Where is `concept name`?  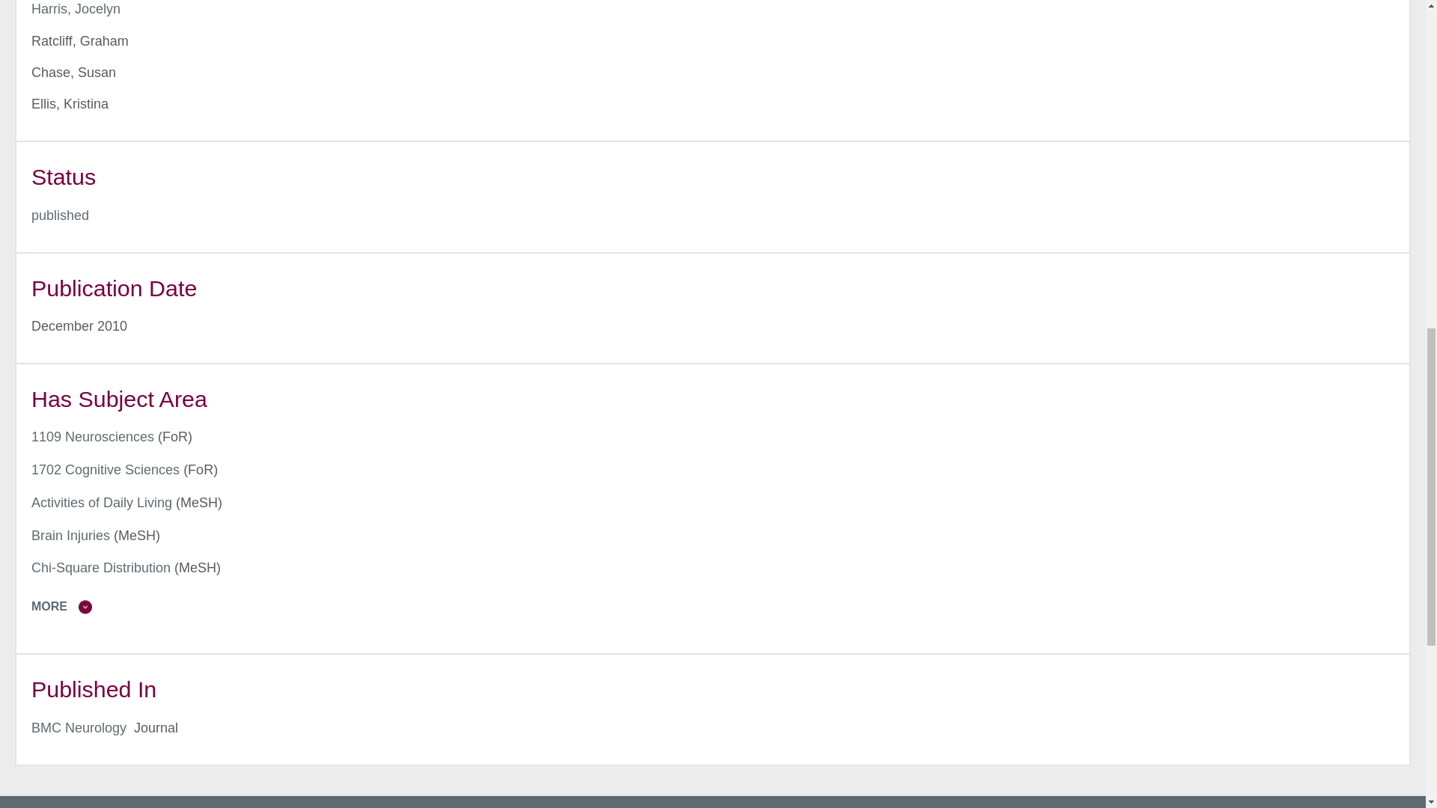
concept name is located at coordinates (93, 437).